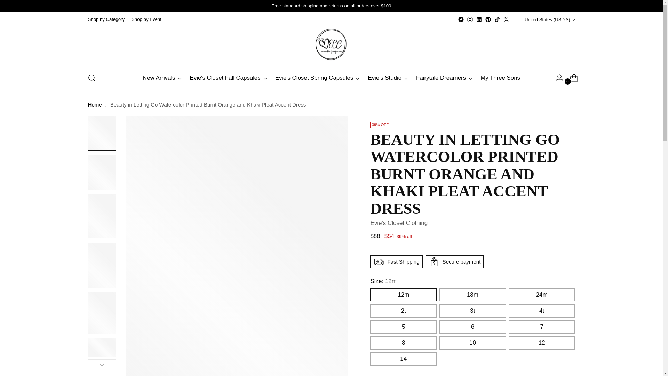 The height and width of the screenshot is (376, 668). Describe the element at coordinates (146, 19) in the screenshot. I see `Shop by Event` at that location.